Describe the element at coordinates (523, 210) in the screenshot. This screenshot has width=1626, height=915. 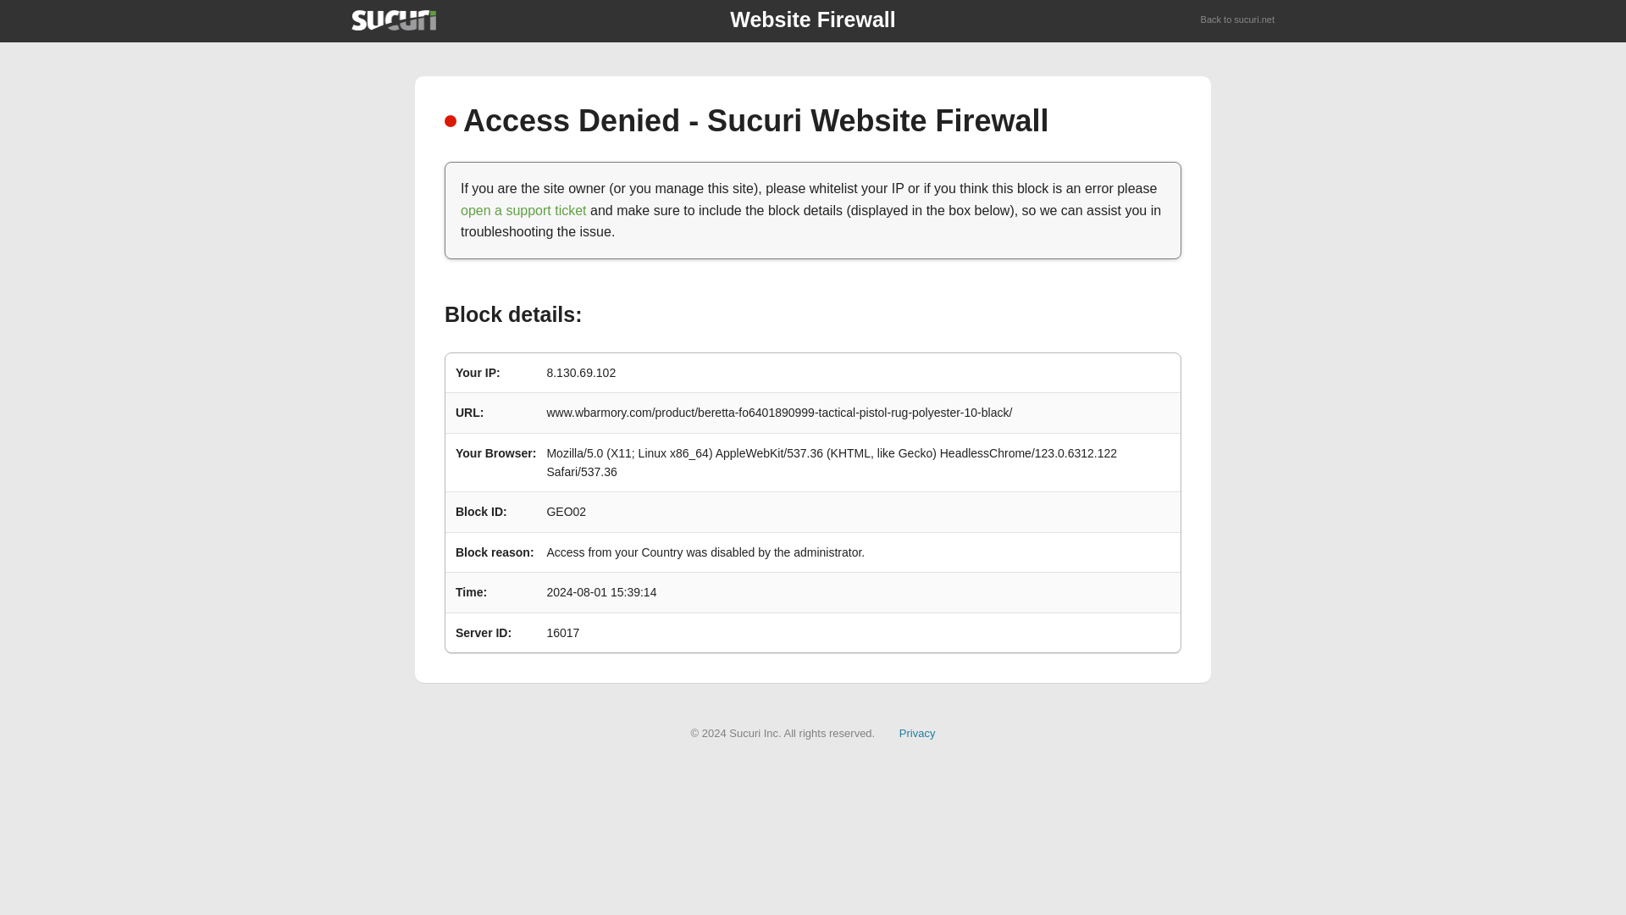
I see `open a support ticket` at that location.